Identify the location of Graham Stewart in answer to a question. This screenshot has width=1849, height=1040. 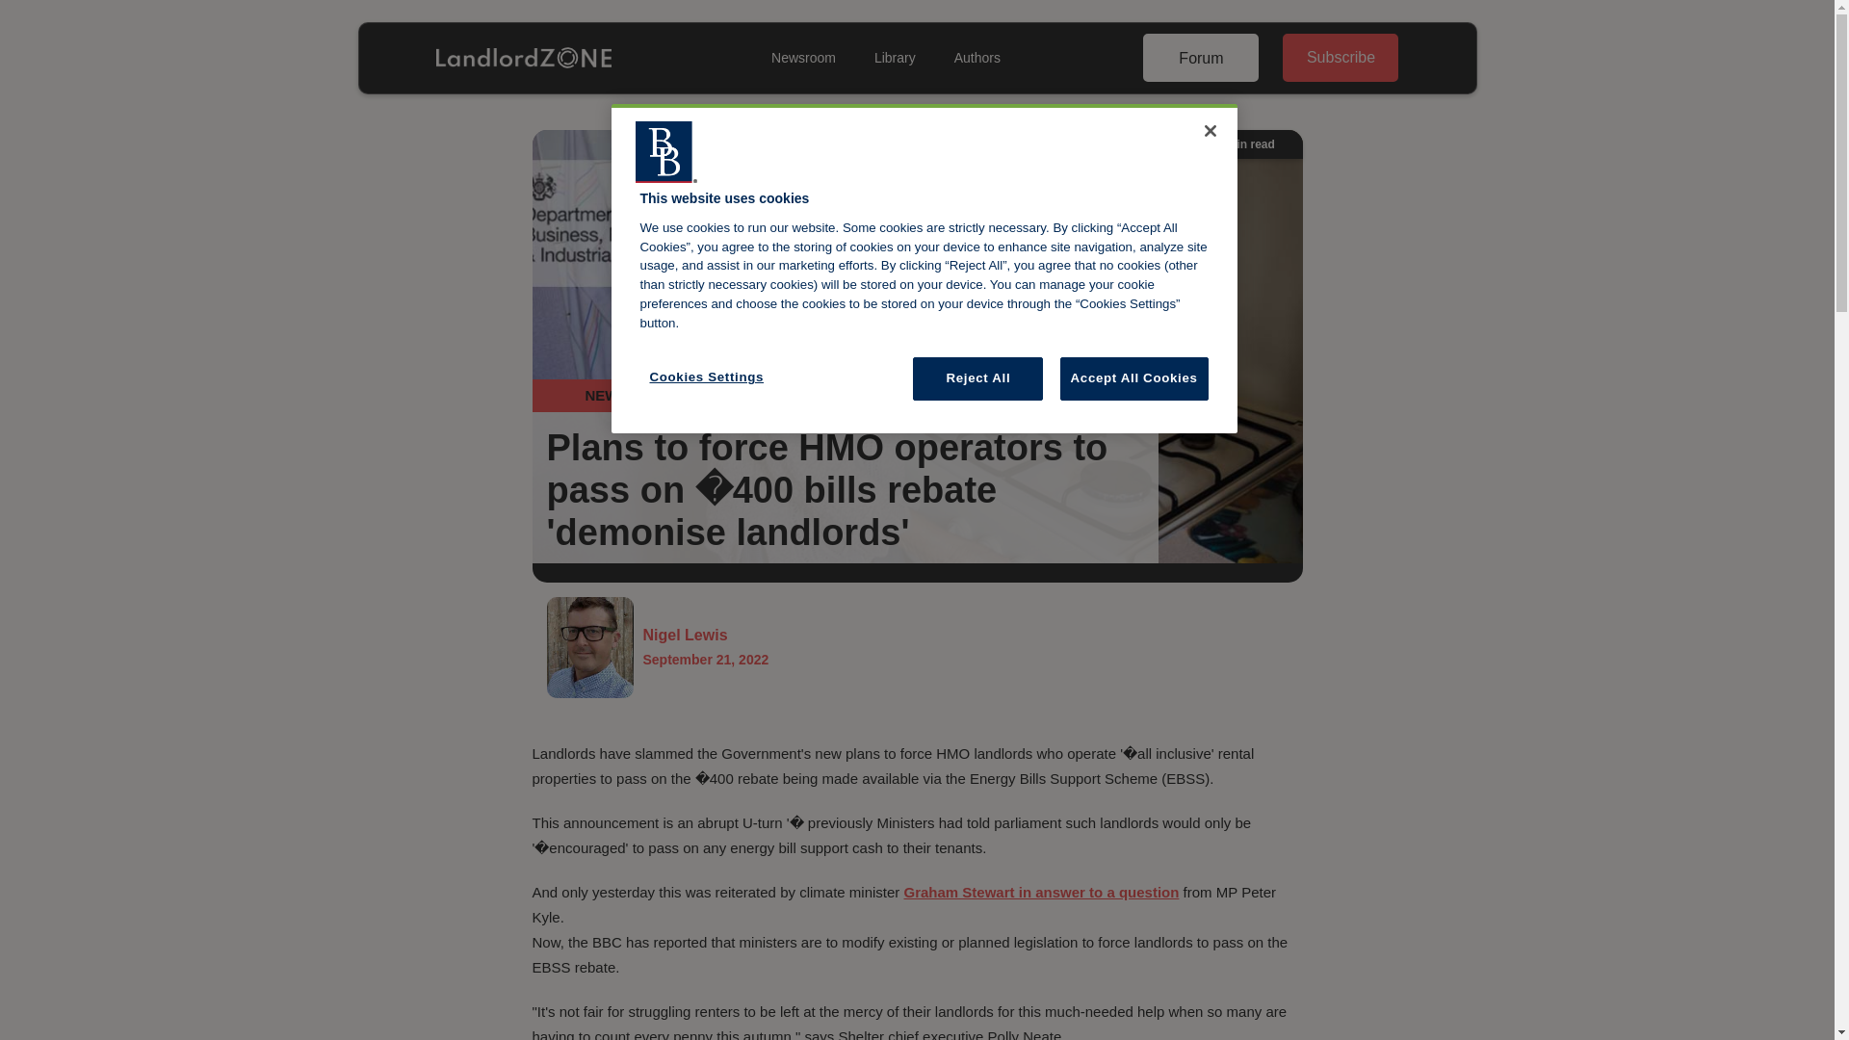
(1041, 892).